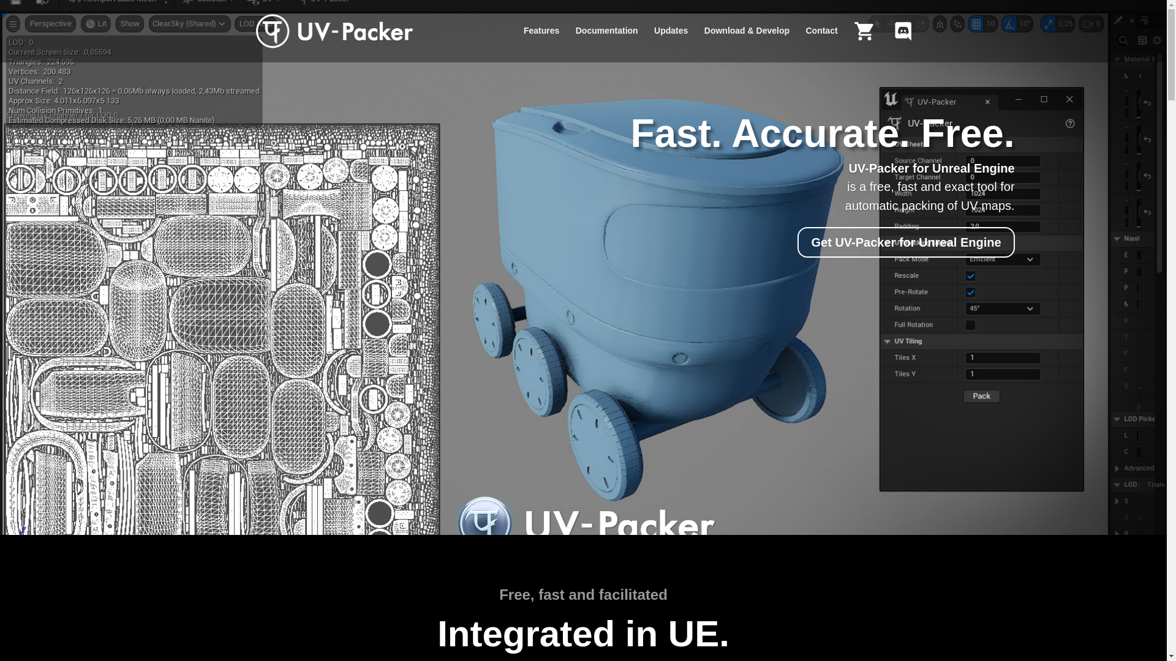  I want to click on Updates, so click(671, 40).